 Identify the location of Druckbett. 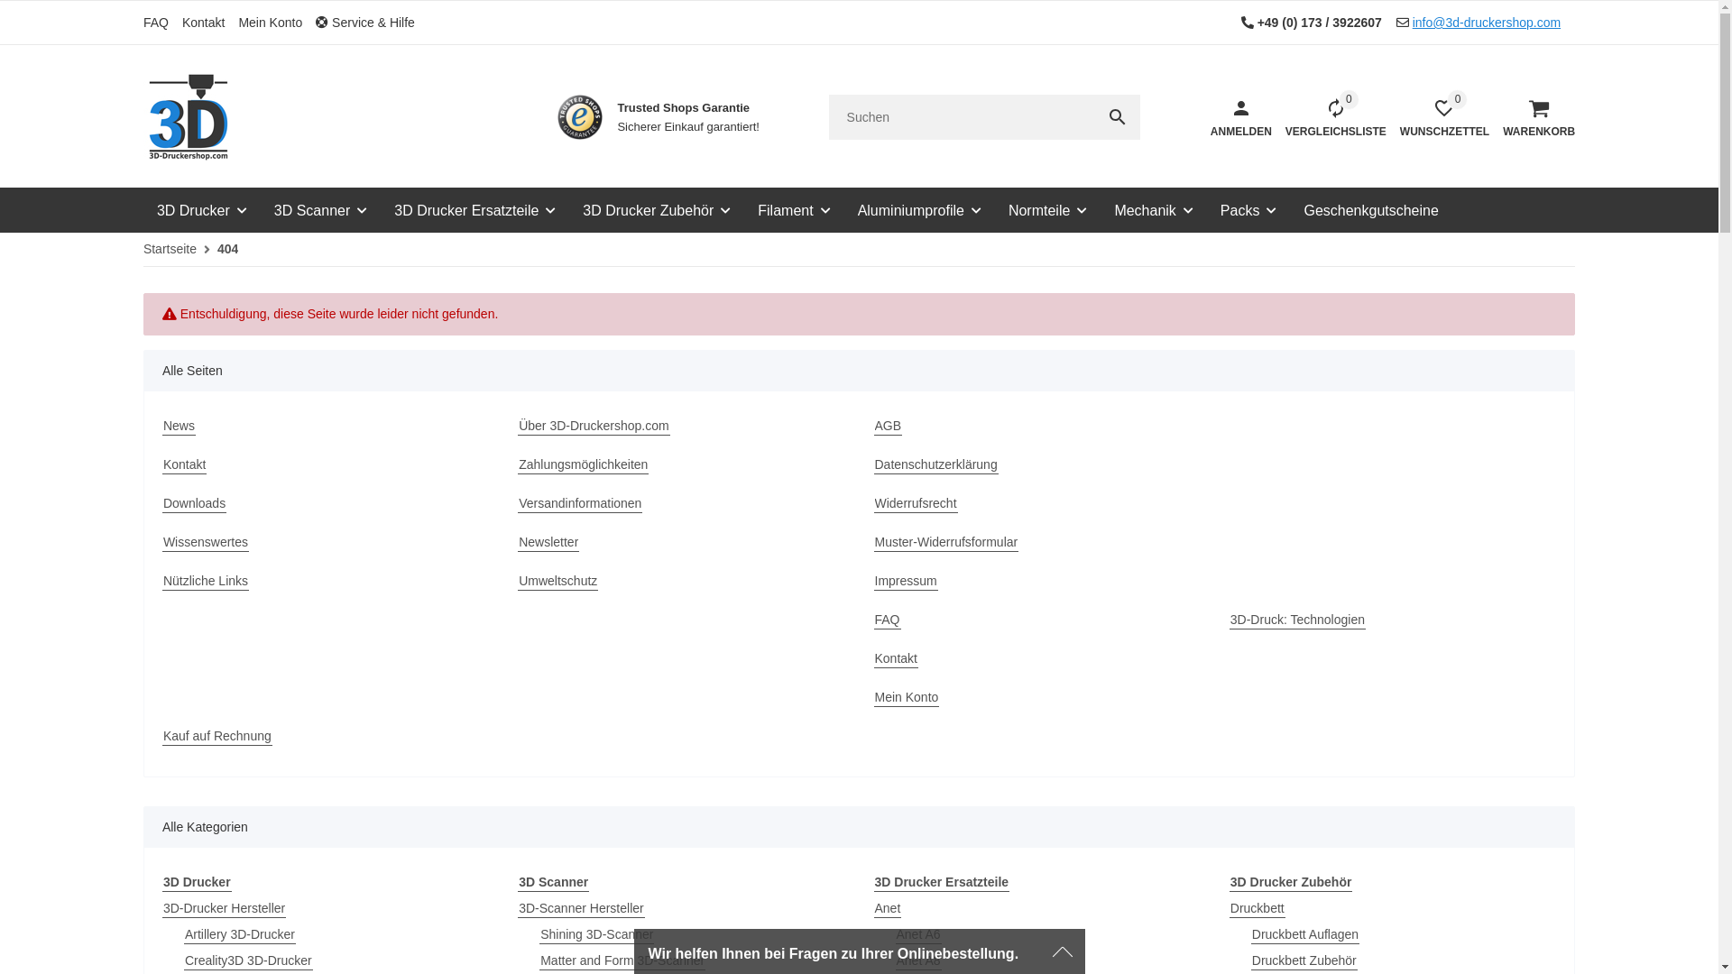
(1258, 908).